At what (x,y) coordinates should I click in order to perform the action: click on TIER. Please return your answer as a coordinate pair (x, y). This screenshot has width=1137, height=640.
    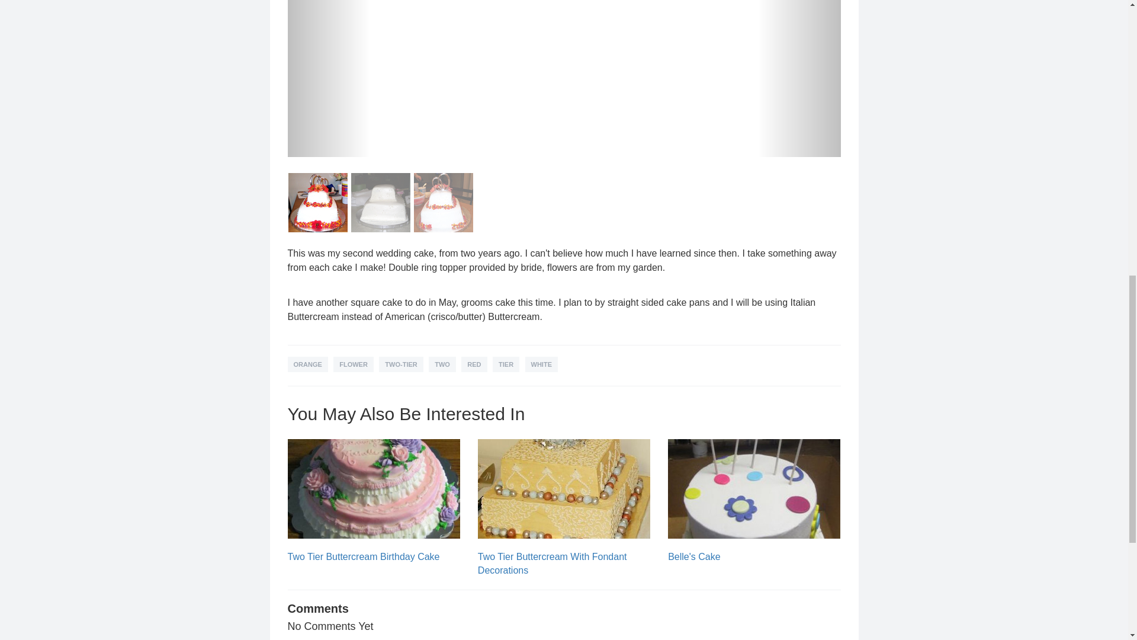
    Looking at the image, I should click on (506, 364).